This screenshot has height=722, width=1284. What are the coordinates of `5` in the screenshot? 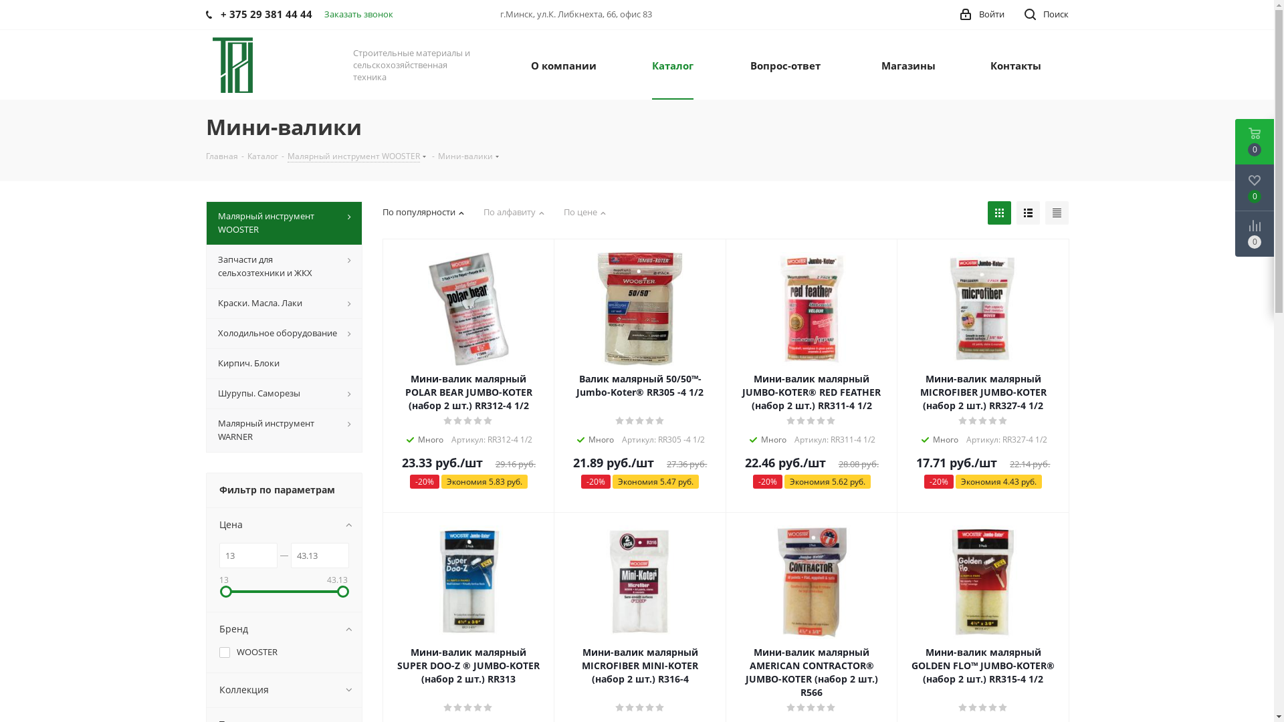 It's located at (659, 708).